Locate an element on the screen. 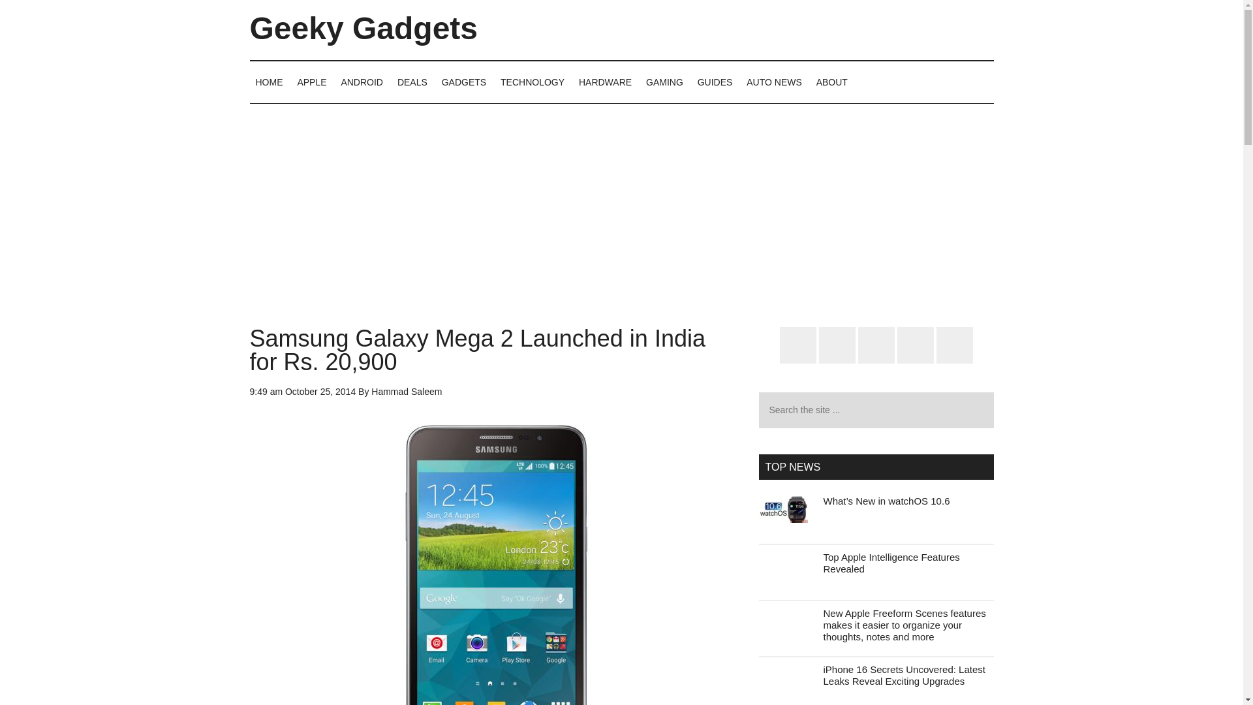  GUIDES is located at coordinates (715, 82).